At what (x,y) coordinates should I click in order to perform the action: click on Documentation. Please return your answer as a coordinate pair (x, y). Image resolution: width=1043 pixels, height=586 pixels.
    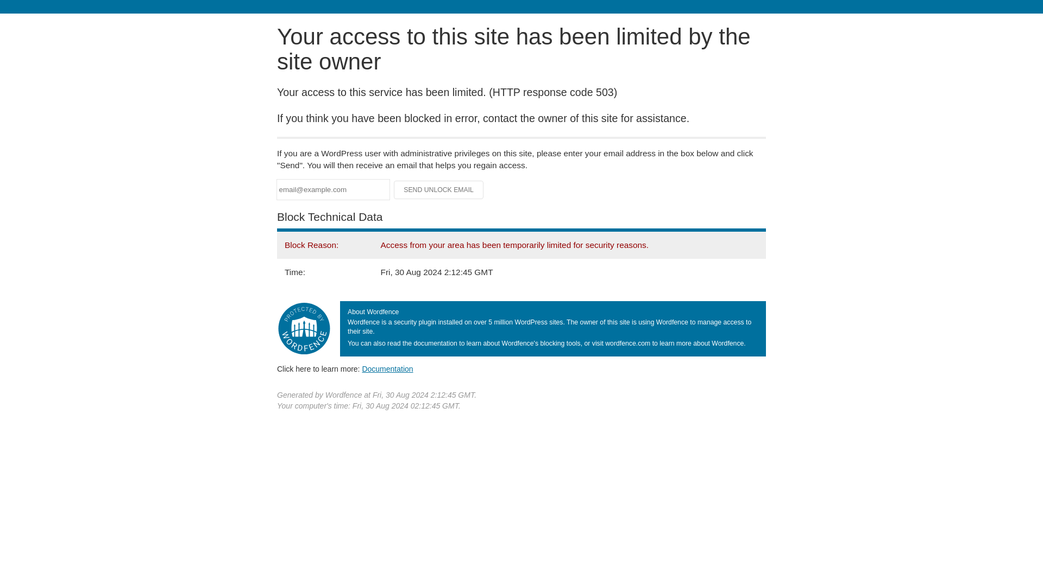
    Looking at the image, I should click on (387, 368).